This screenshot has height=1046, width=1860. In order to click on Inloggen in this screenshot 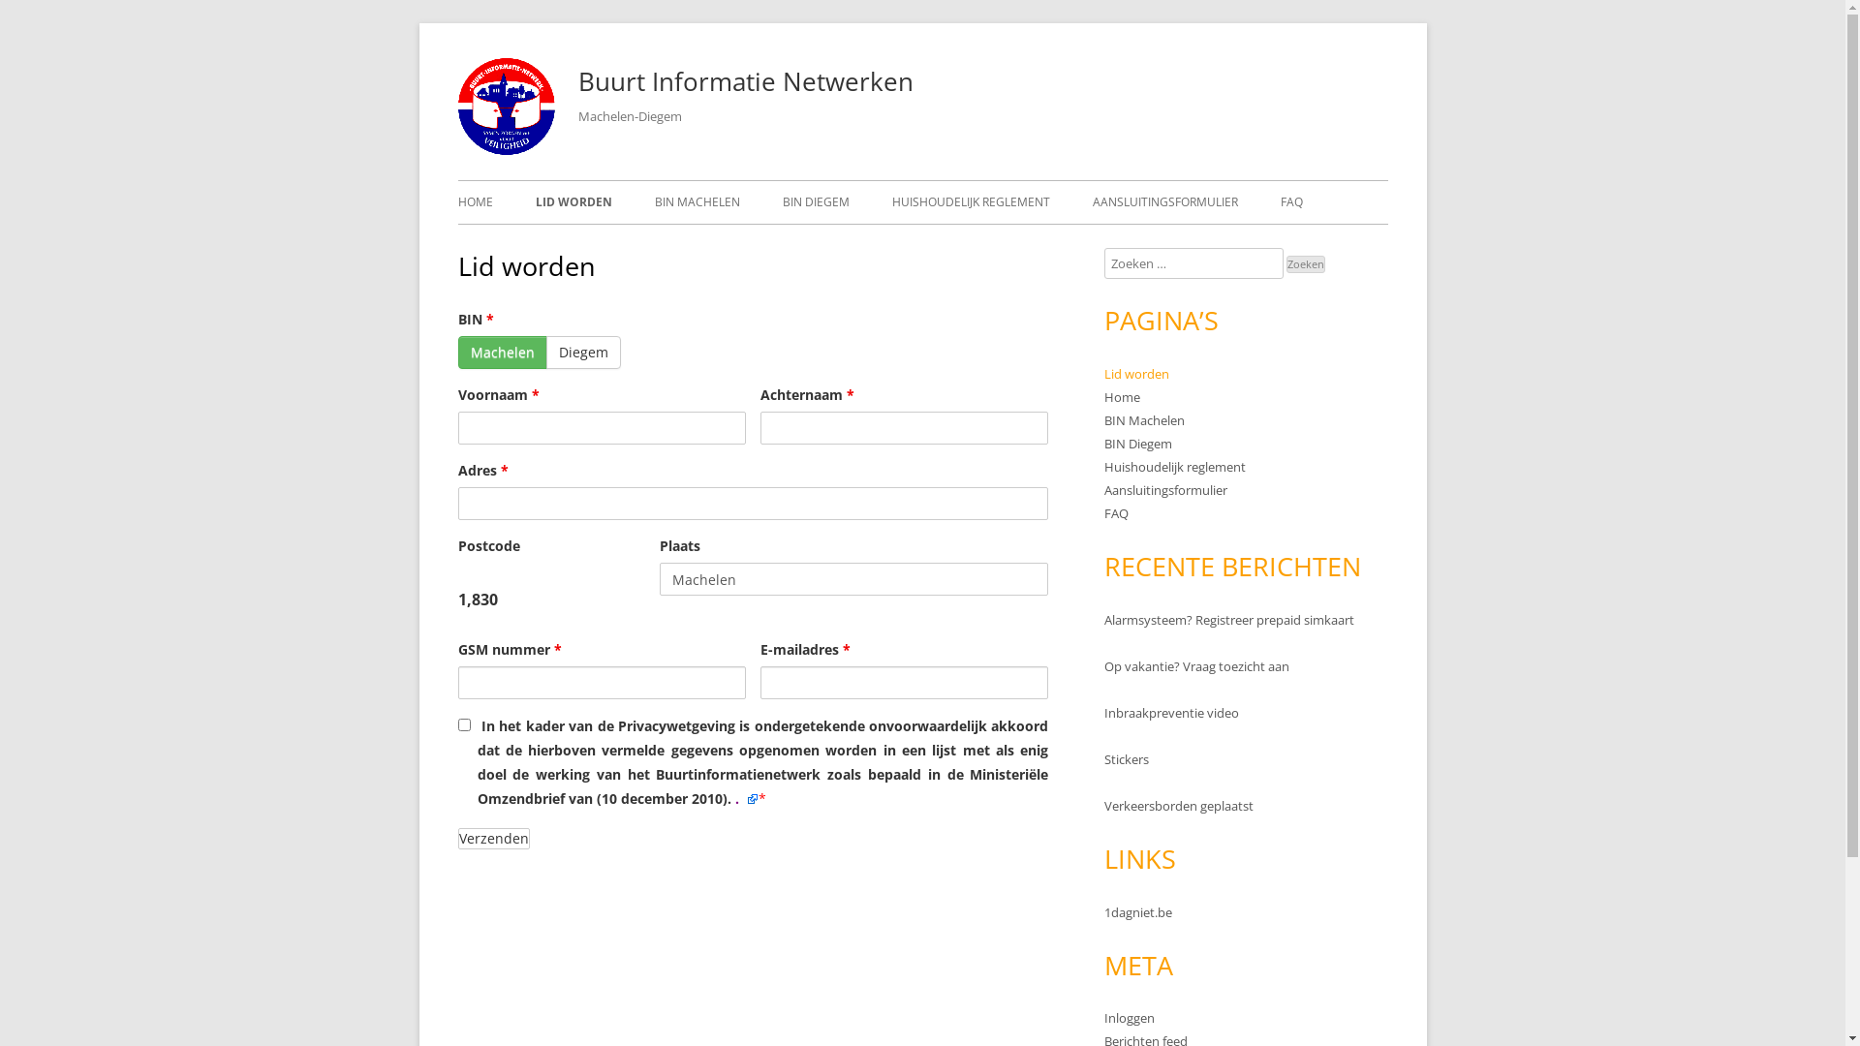, I will do `click(1130, 1018)`.